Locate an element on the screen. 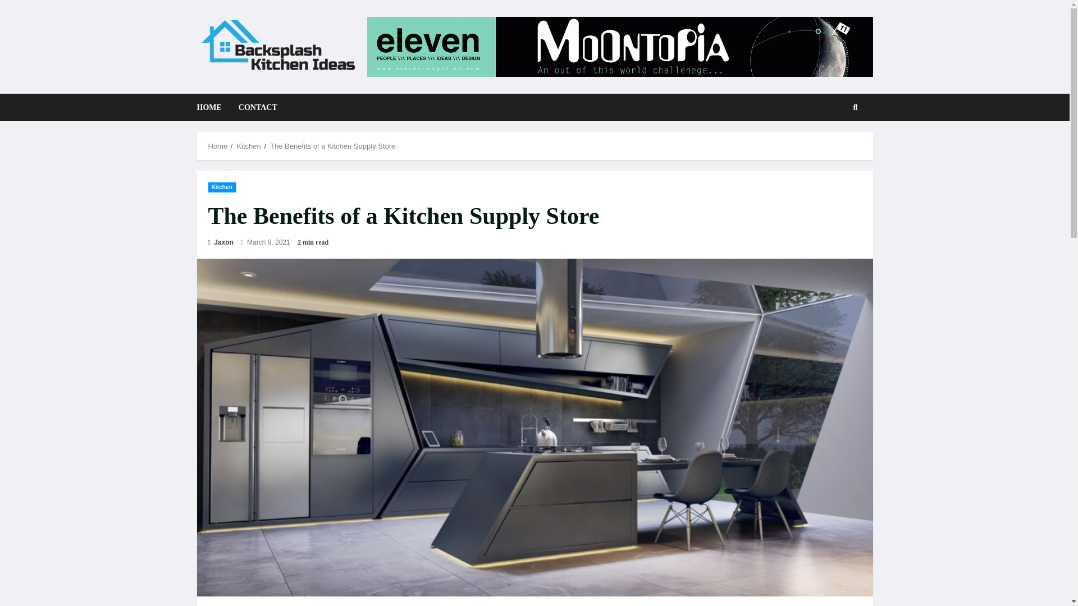 This screenshot has width=1078, height=606. Jaxon is located at coordinates (220, 242).